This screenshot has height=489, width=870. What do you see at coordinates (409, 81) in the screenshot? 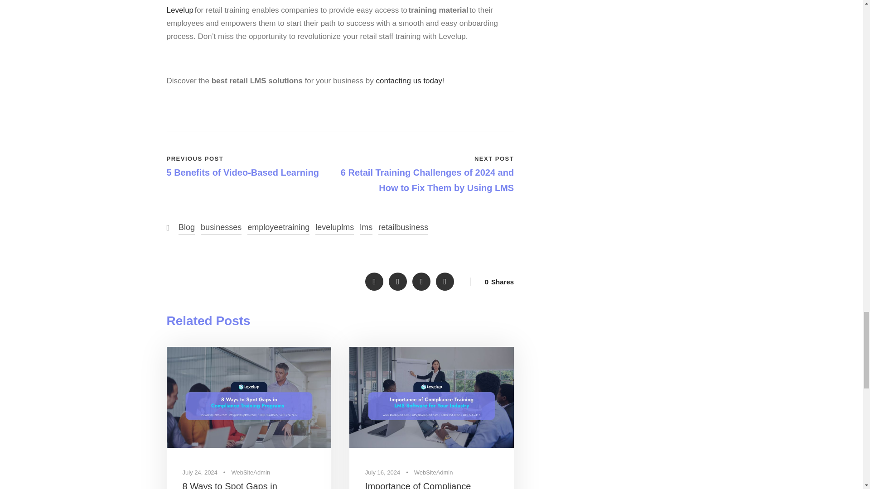
I see `contacting us today` at bounding box center [409, 81].